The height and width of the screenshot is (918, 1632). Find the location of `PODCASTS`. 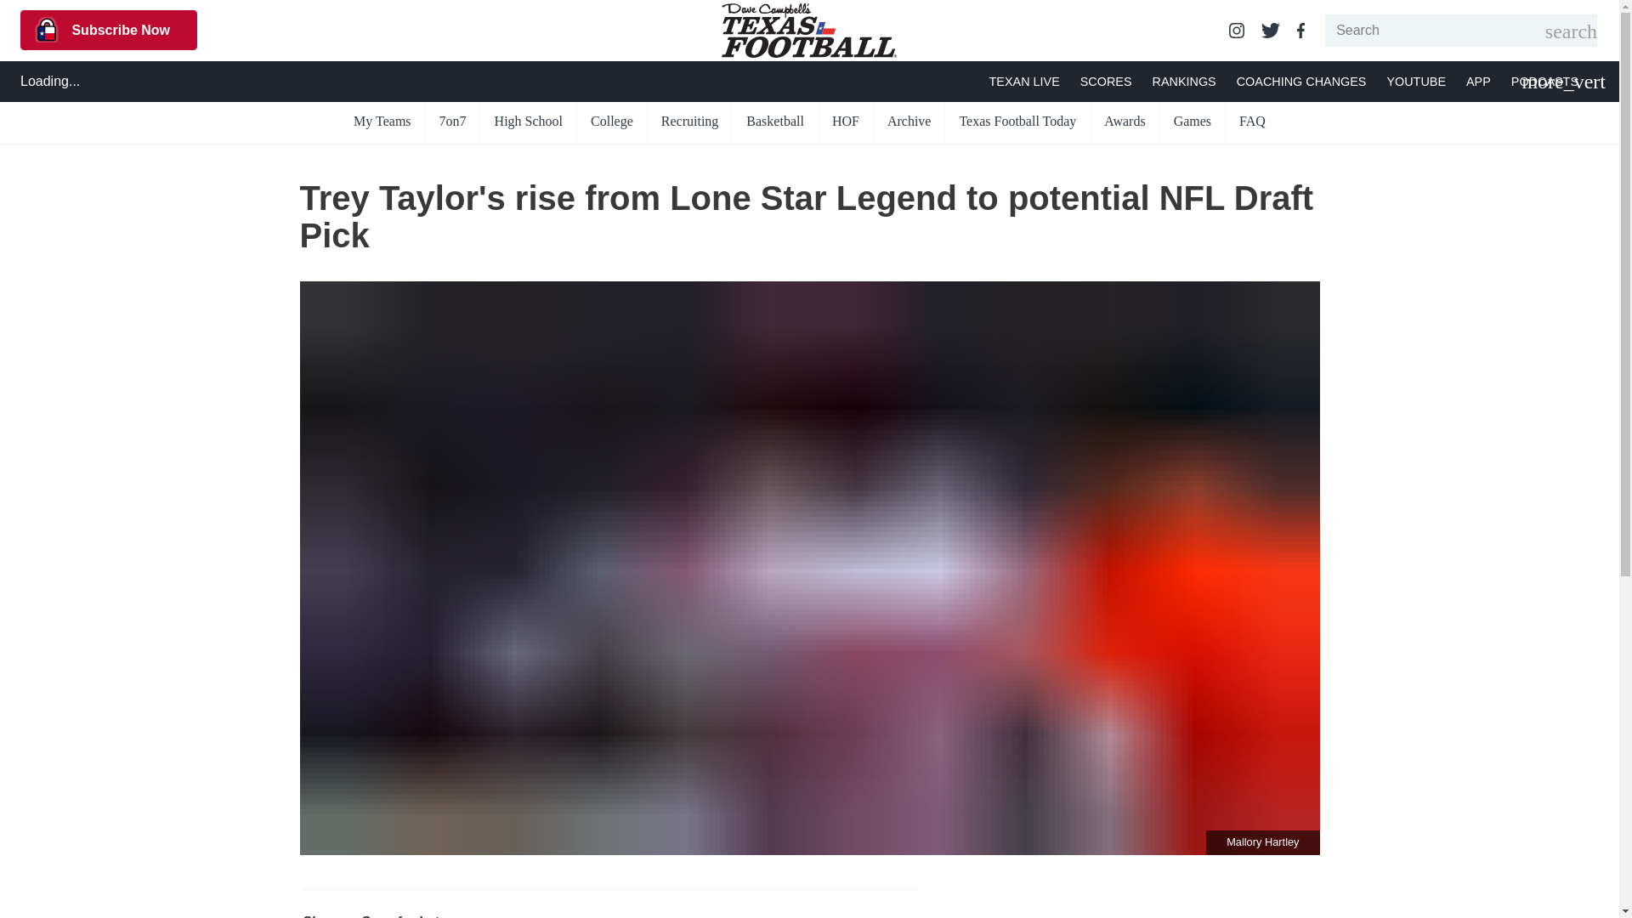

PODCASTS is located at coordinates (1544, 82).